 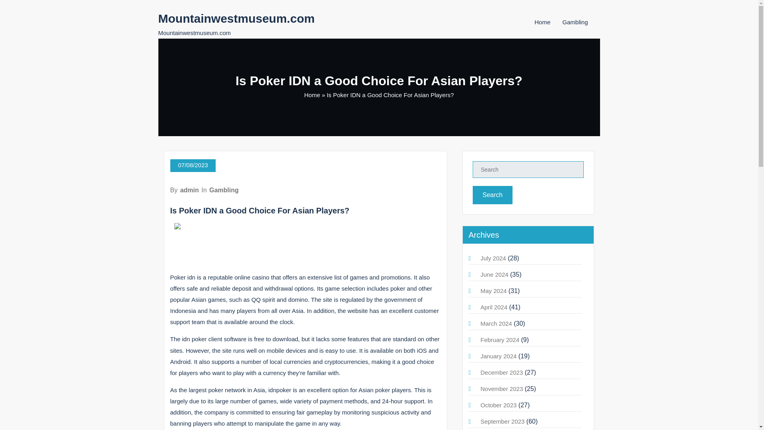 I want to click on February 2024, so click(x=500, y=339).